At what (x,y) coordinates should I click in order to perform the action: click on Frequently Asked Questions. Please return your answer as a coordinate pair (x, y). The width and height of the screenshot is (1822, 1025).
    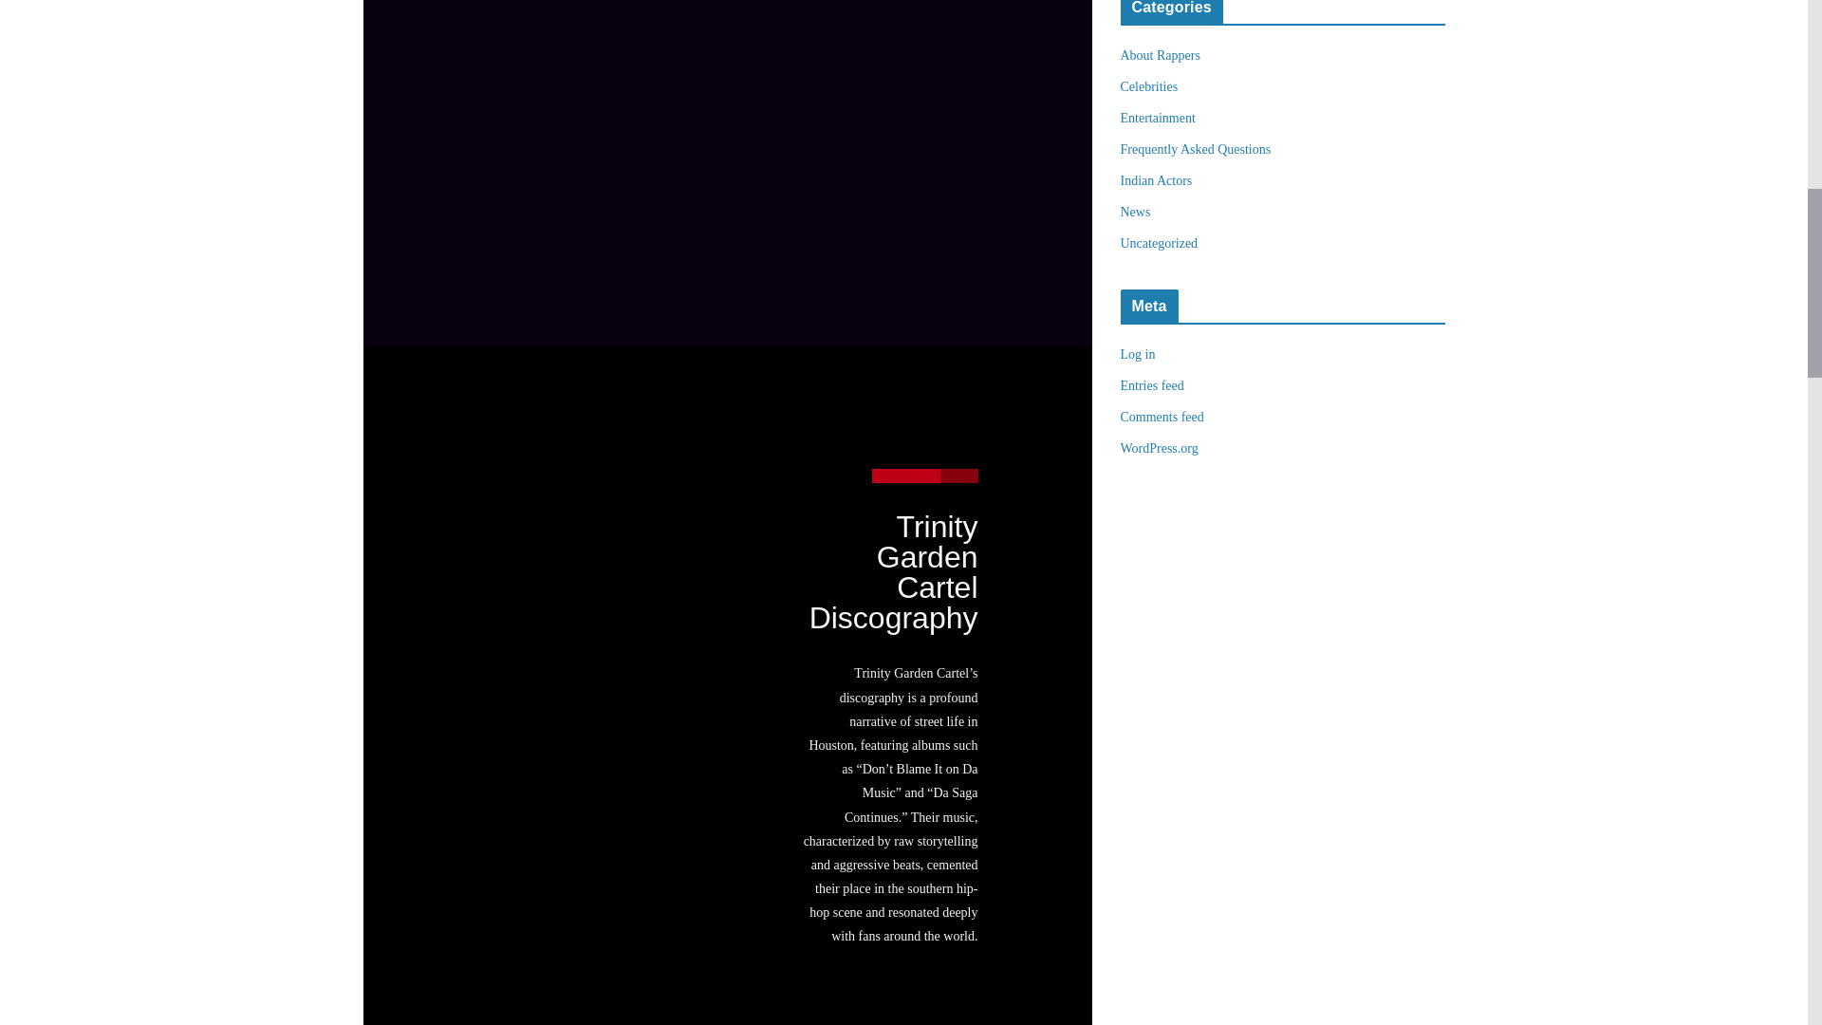
    Looking at the image, I should click on (1195, 150).